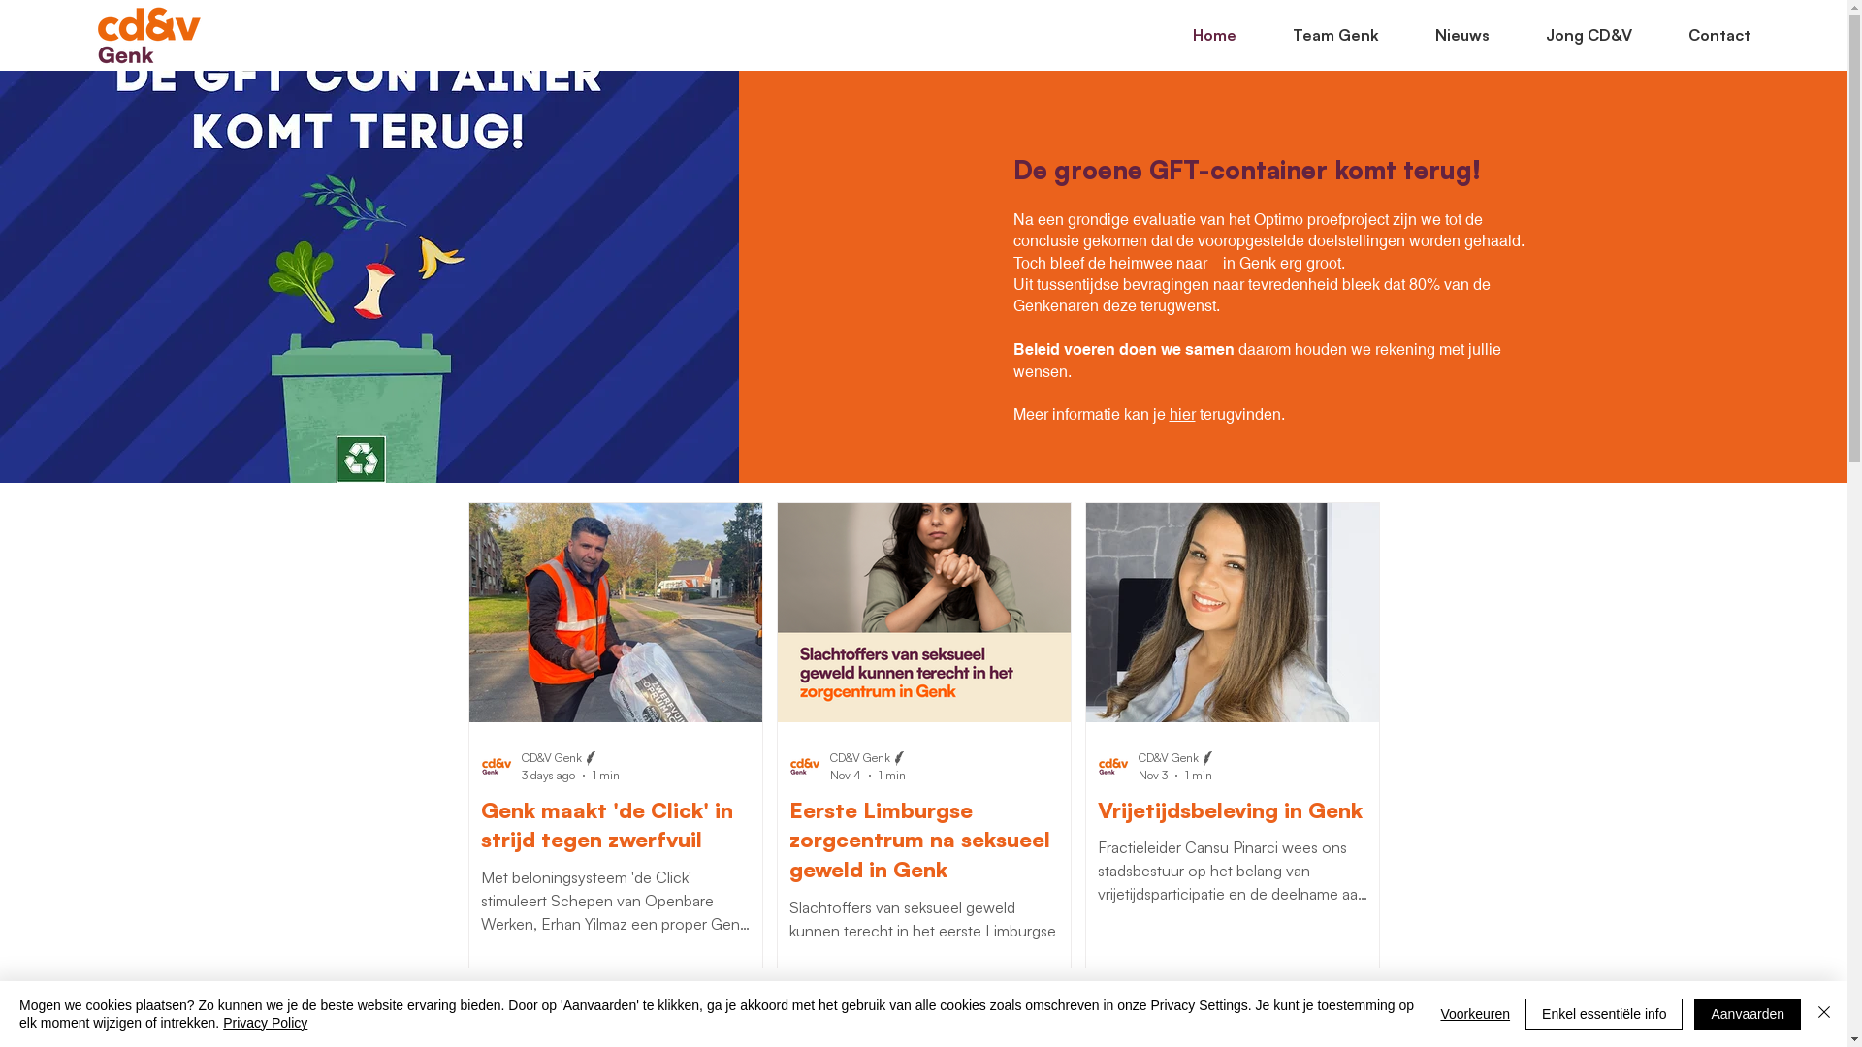 The image size is (1862, 1047). I want to click on hier, so click(1183, 415).